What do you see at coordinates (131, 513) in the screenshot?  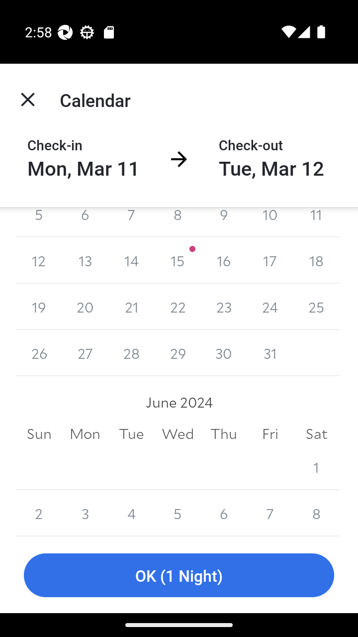 I see `4 4 June 2024` at bounding box center [131, 513].